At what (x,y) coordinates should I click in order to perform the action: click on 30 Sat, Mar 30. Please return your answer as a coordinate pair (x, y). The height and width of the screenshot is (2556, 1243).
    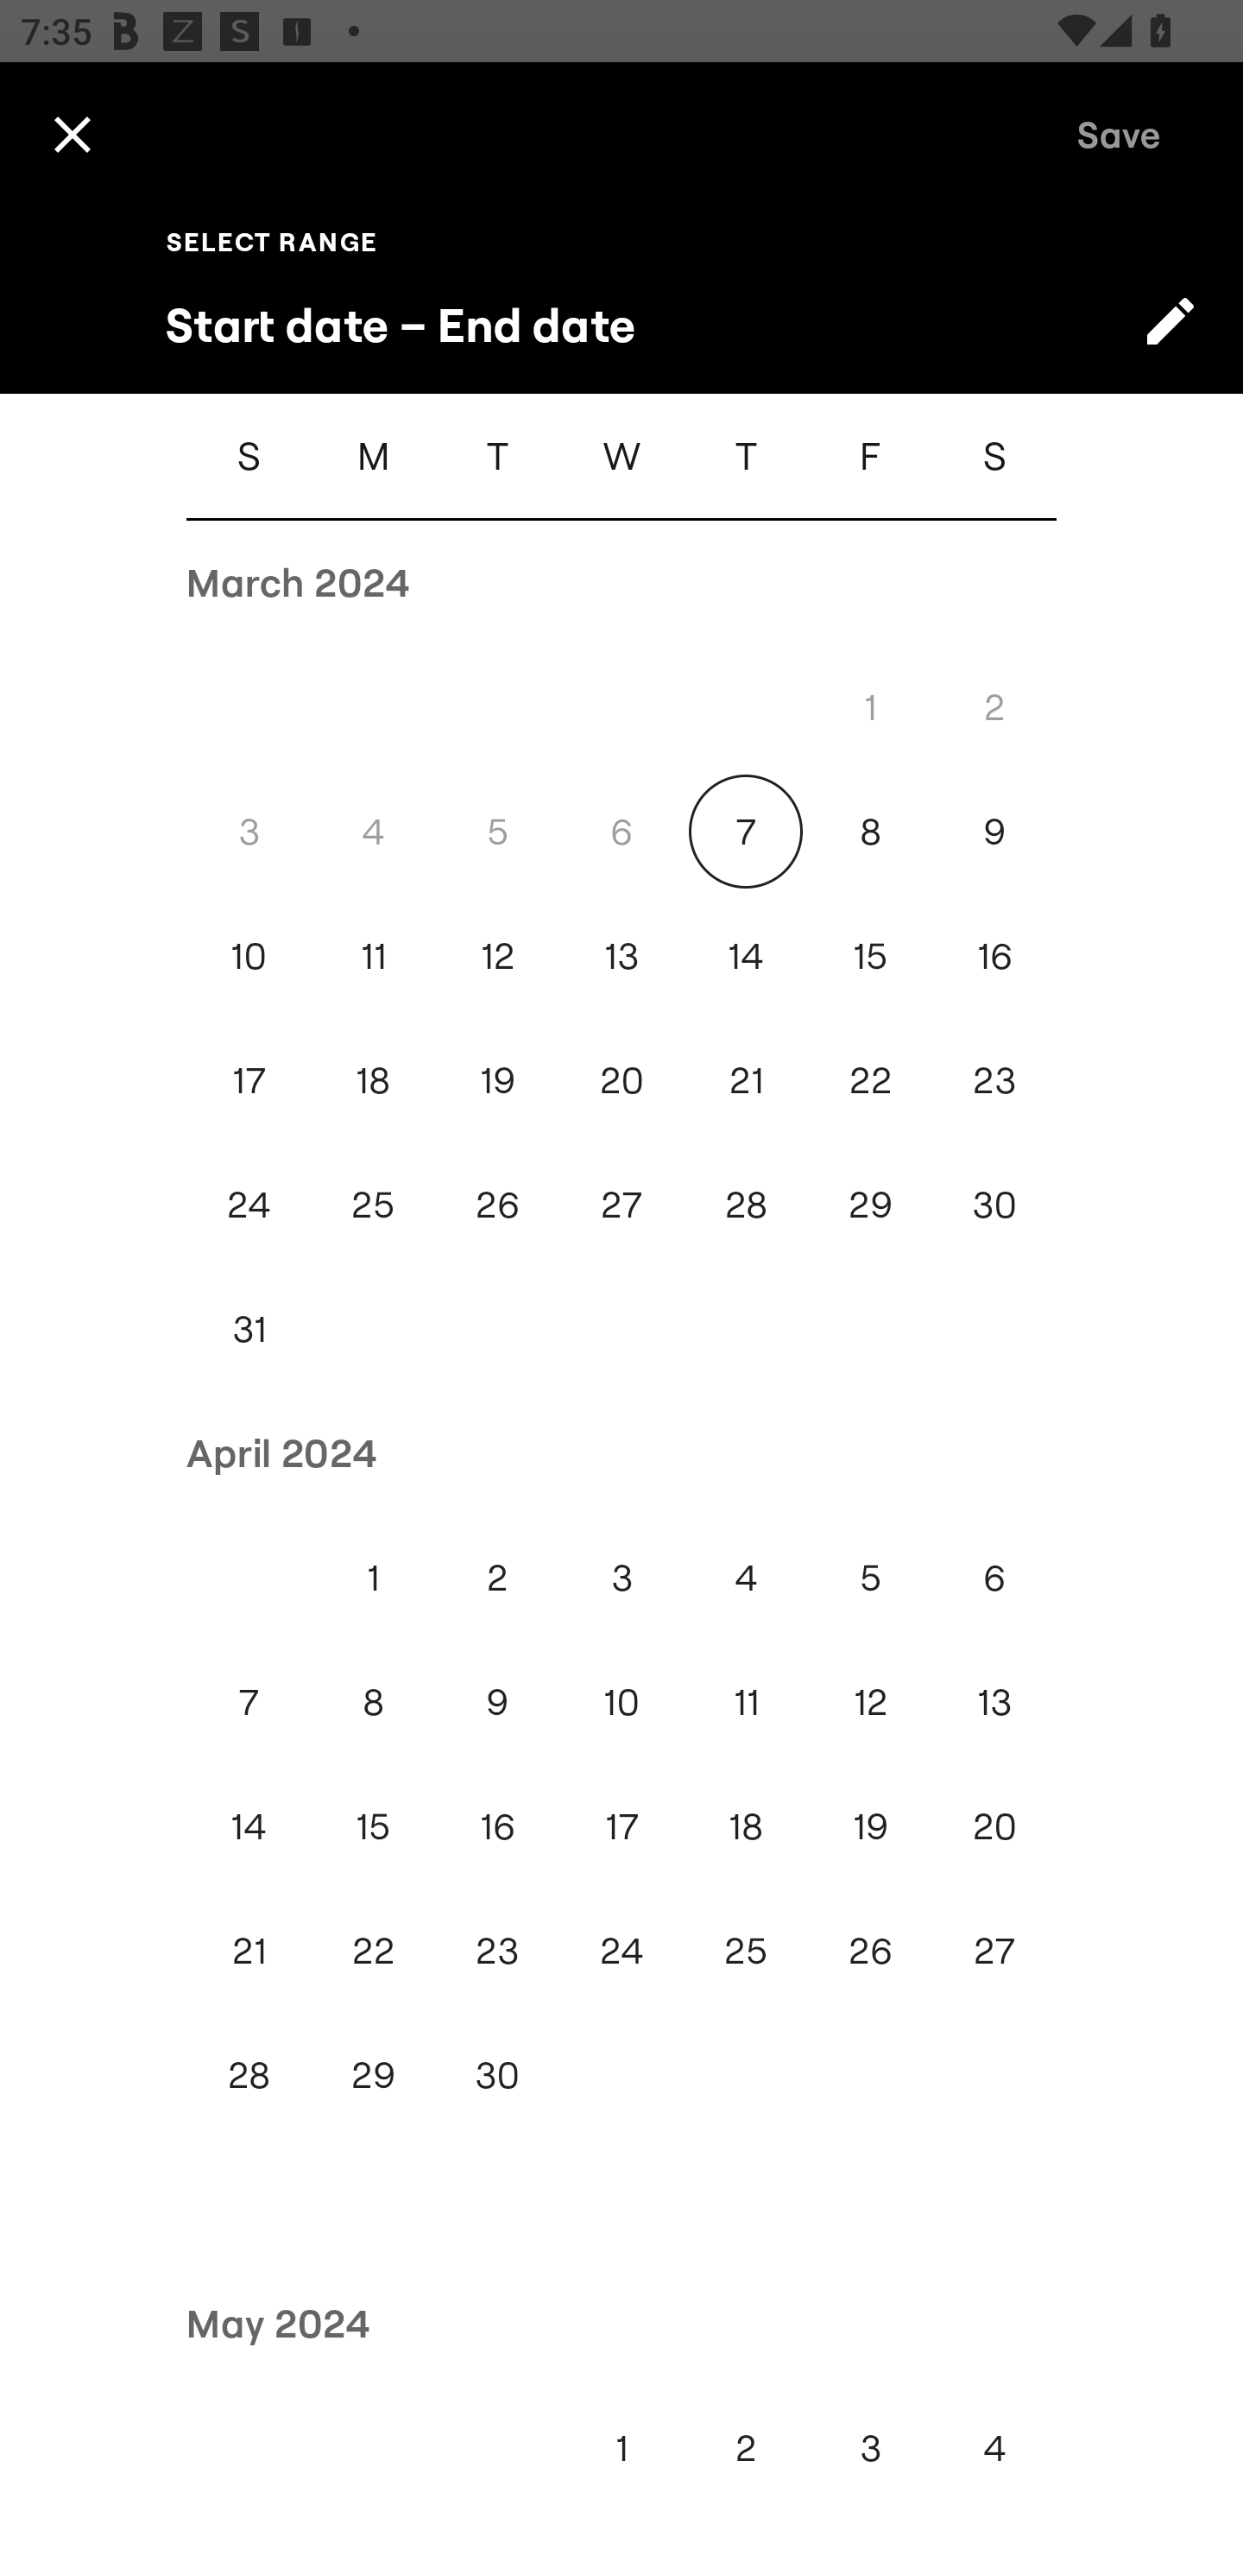
    Looking at the image, I should click on (994, 1205).